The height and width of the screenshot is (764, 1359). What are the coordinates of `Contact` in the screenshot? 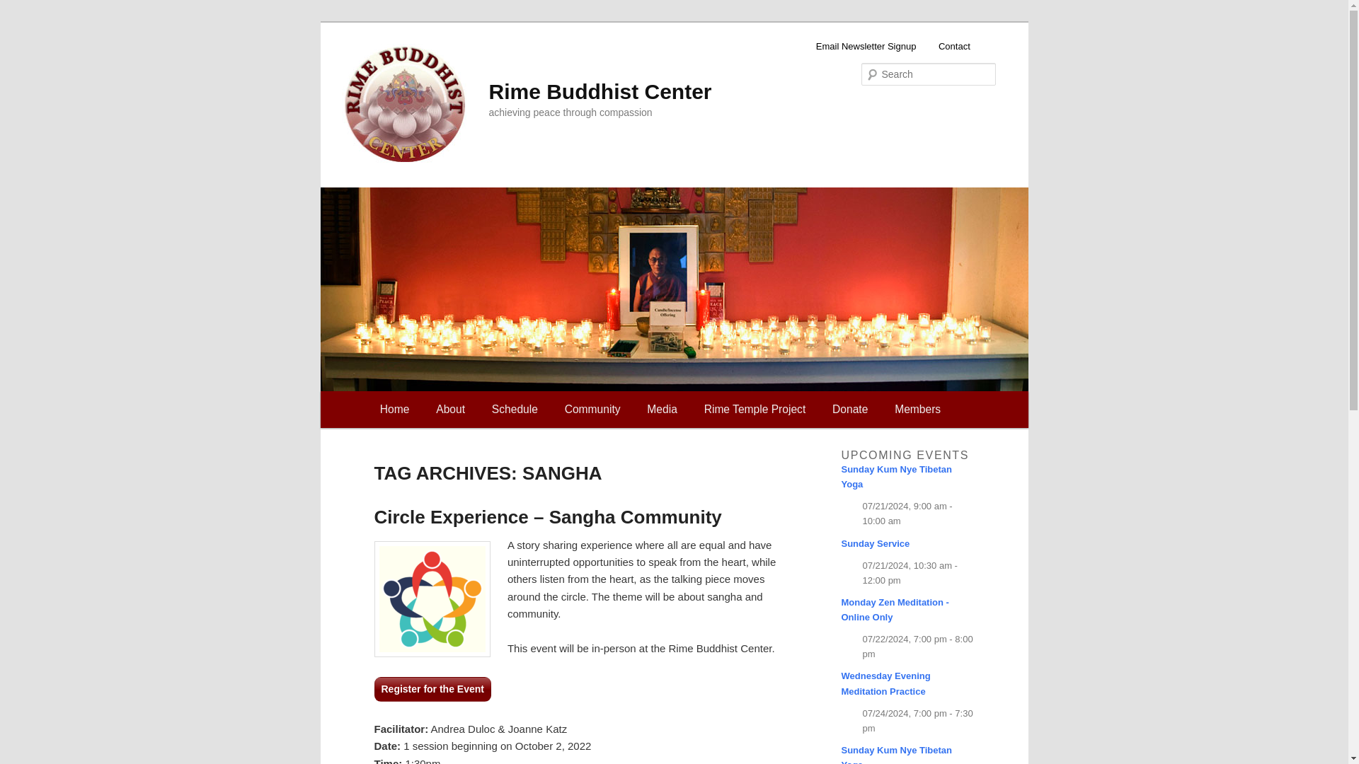 It's located at (954, 47).